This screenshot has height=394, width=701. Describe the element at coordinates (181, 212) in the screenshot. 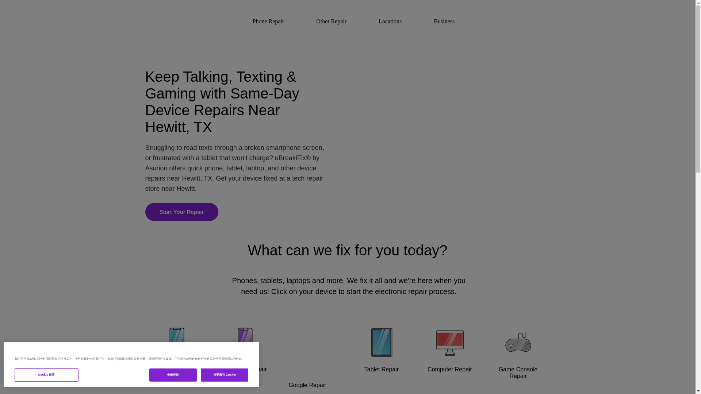

I see `Start Your Repair` at that location.